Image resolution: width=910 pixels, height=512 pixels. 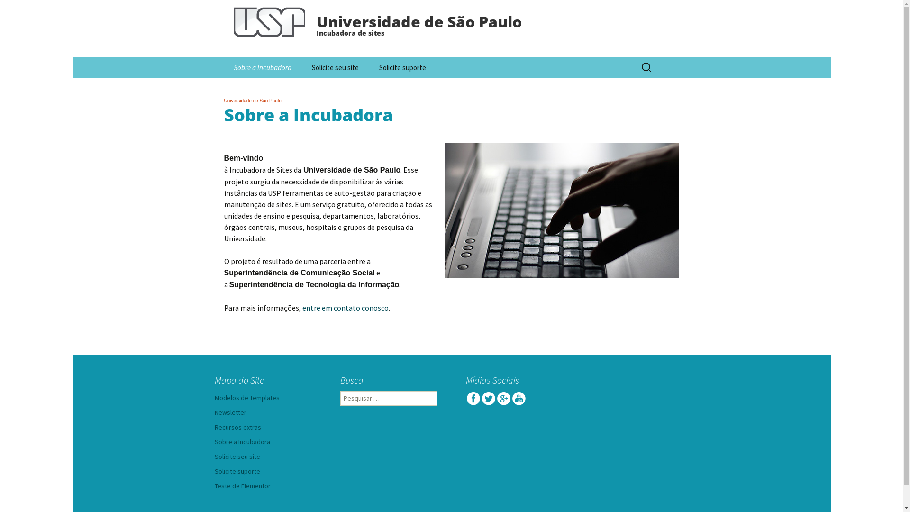 What do you see at coordinates (237, 457) in the screenshot?
I see `Solicite seu site` at bounding box center [237, 457].